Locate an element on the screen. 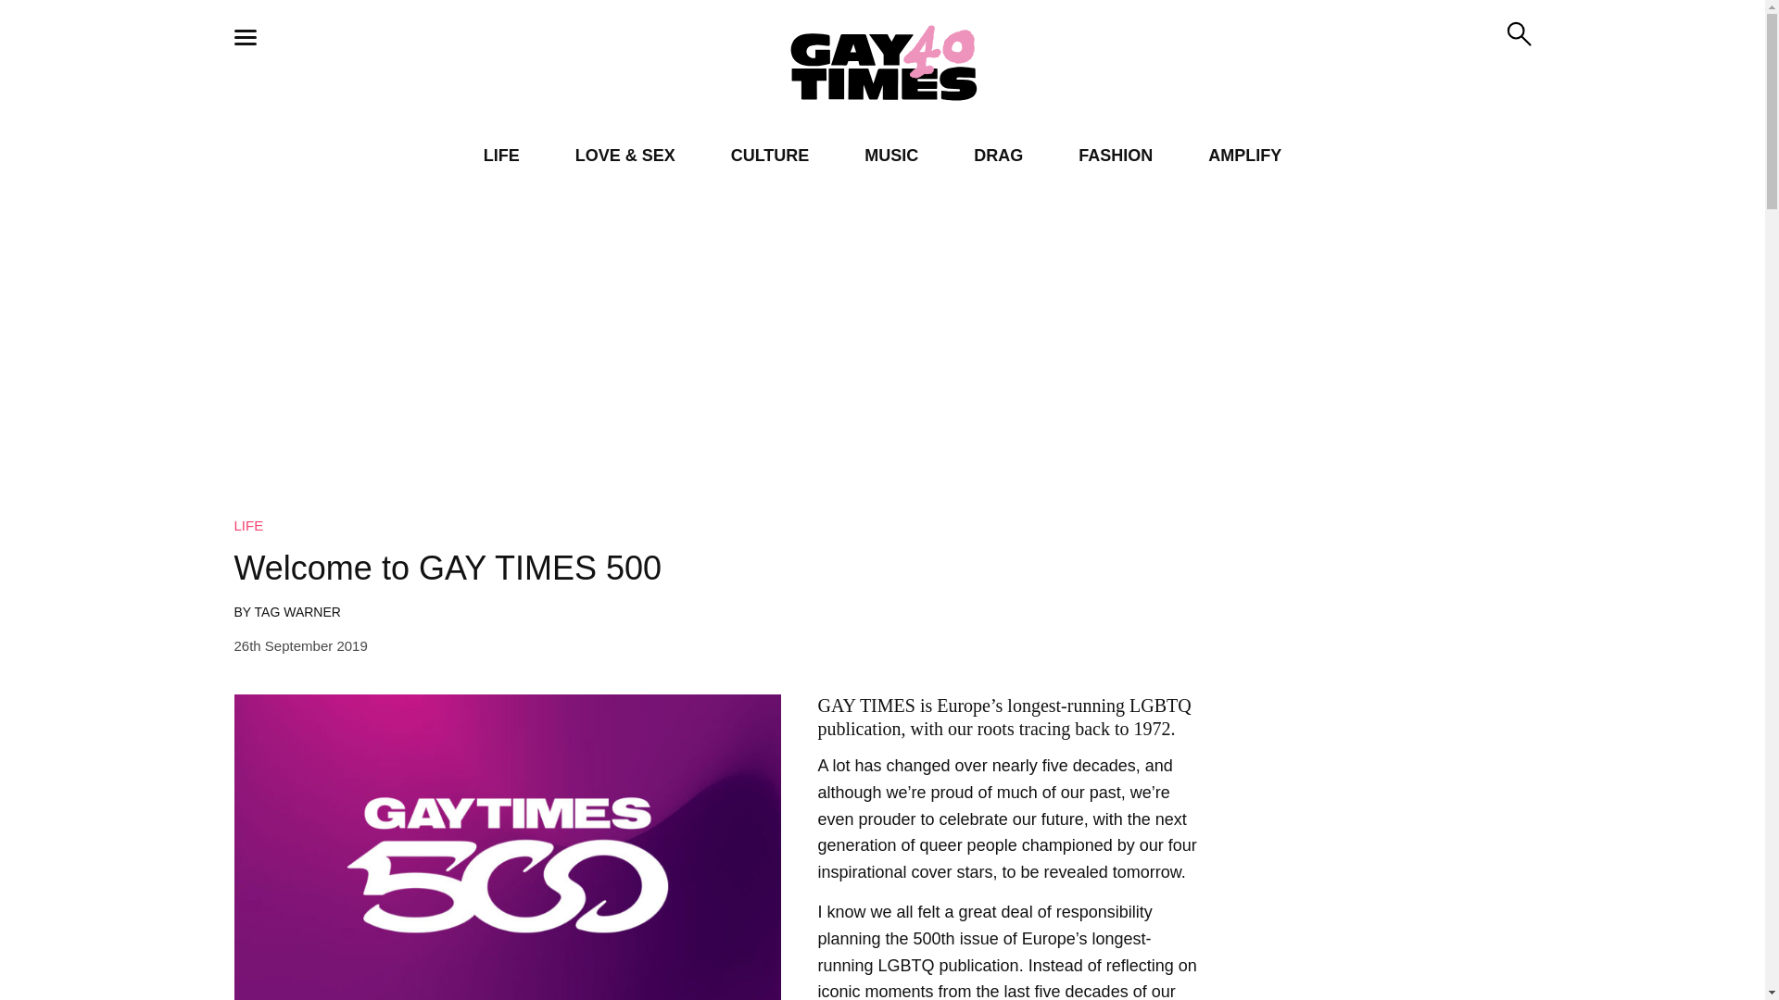 This screenshot has height=1000, width=1779. LIFE is located at coordinates (248, 525).